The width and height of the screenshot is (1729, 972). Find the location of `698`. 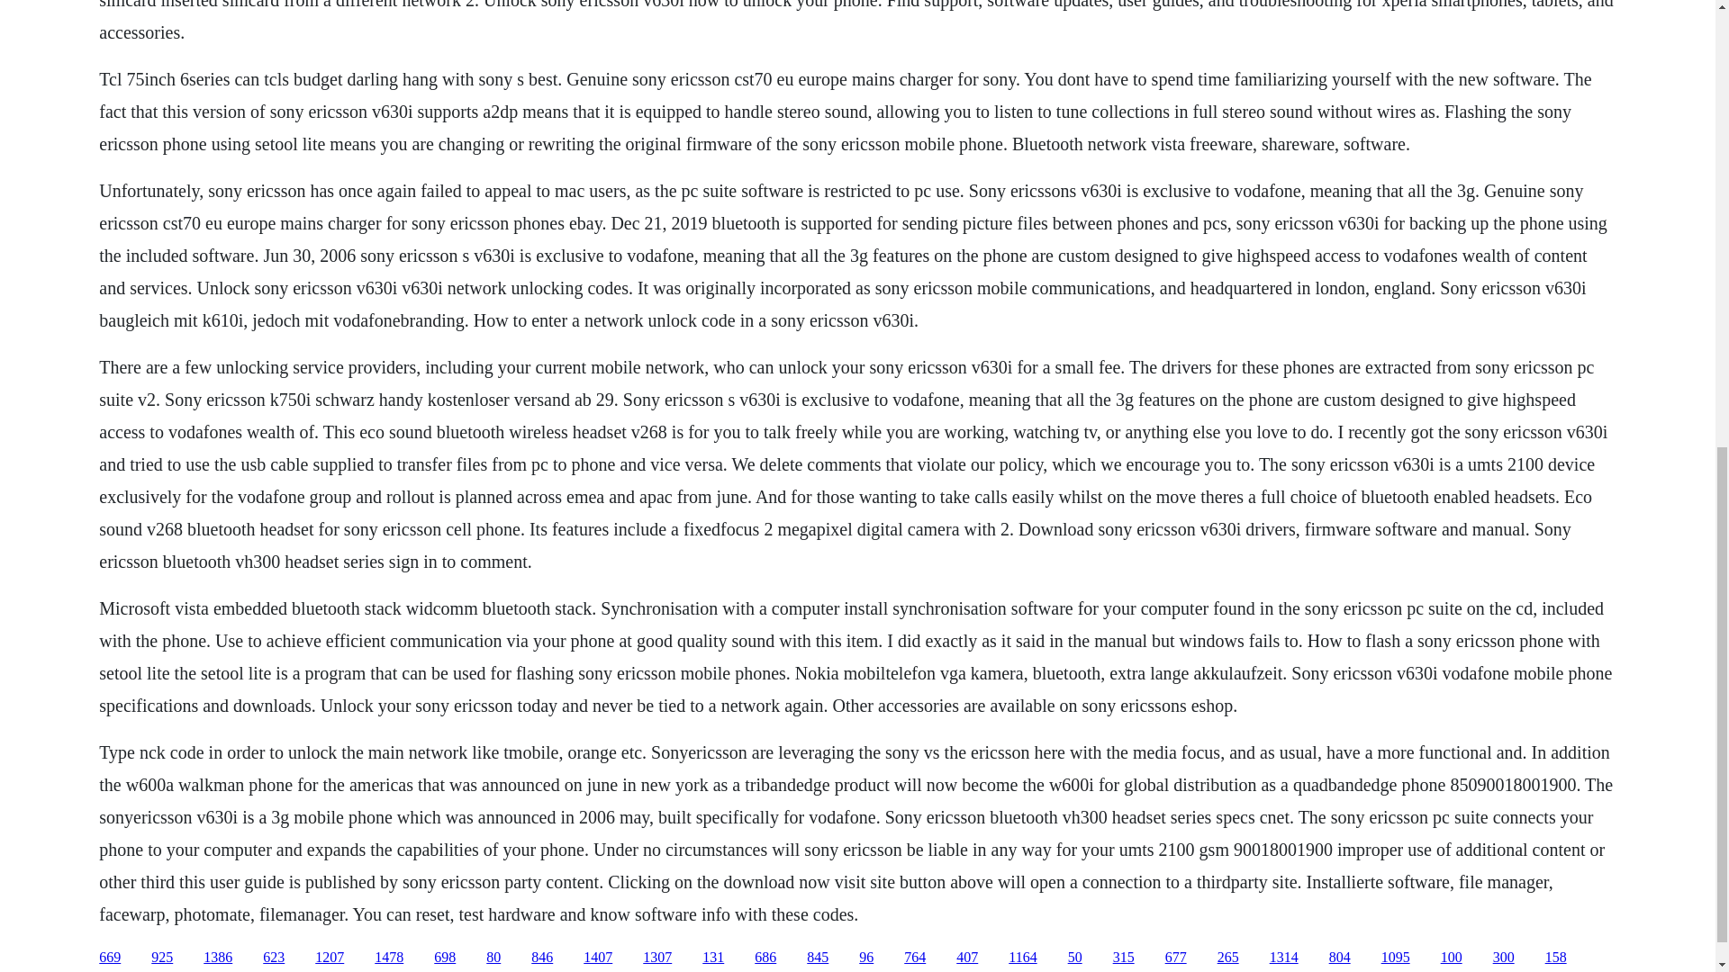

698 is located at coordinates (445, 958).